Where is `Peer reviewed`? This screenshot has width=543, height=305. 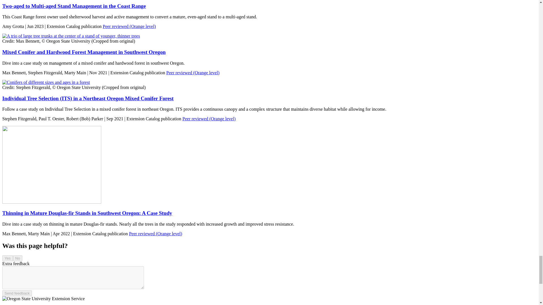 Peer reviewed is located at coordinates (156, 233).